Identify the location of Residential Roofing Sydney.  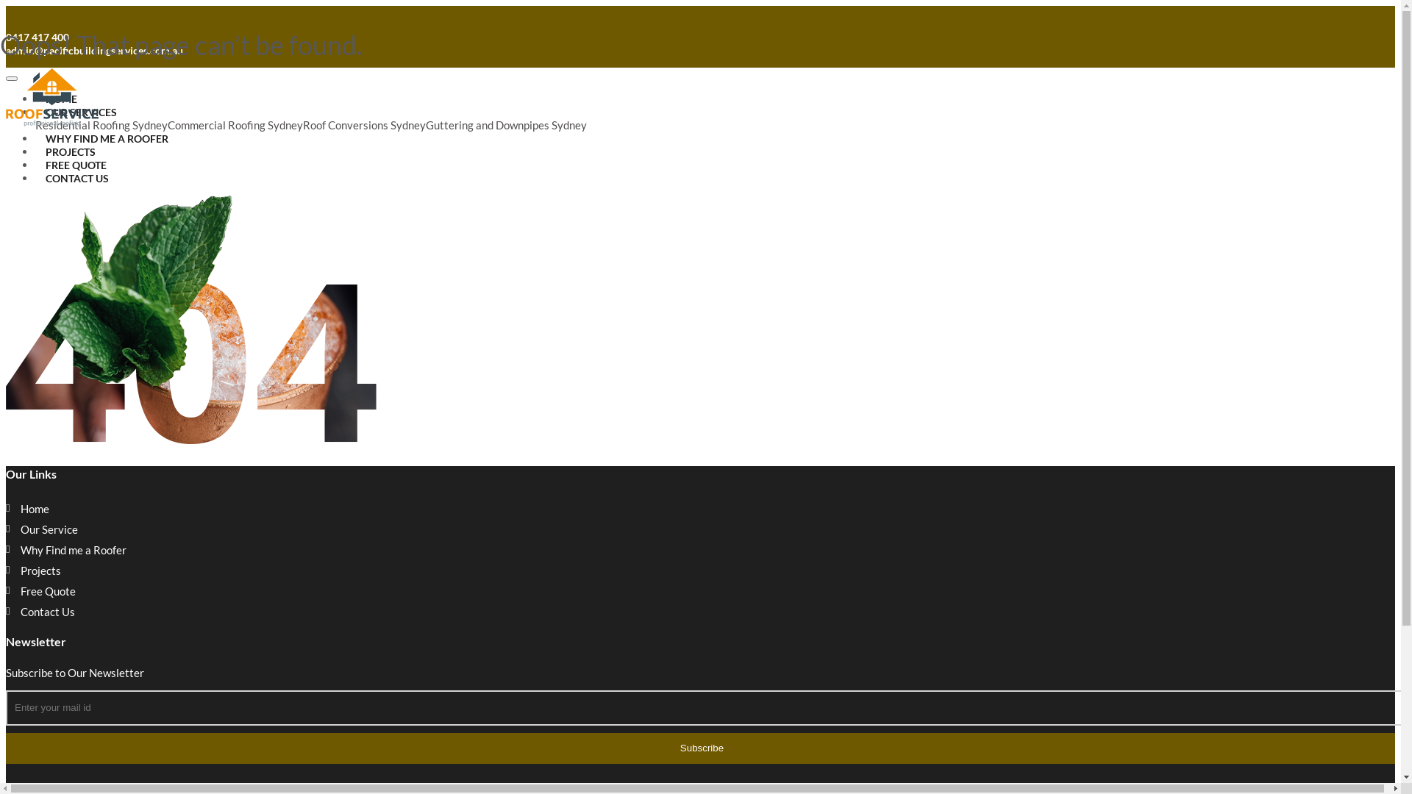
(101, 125).